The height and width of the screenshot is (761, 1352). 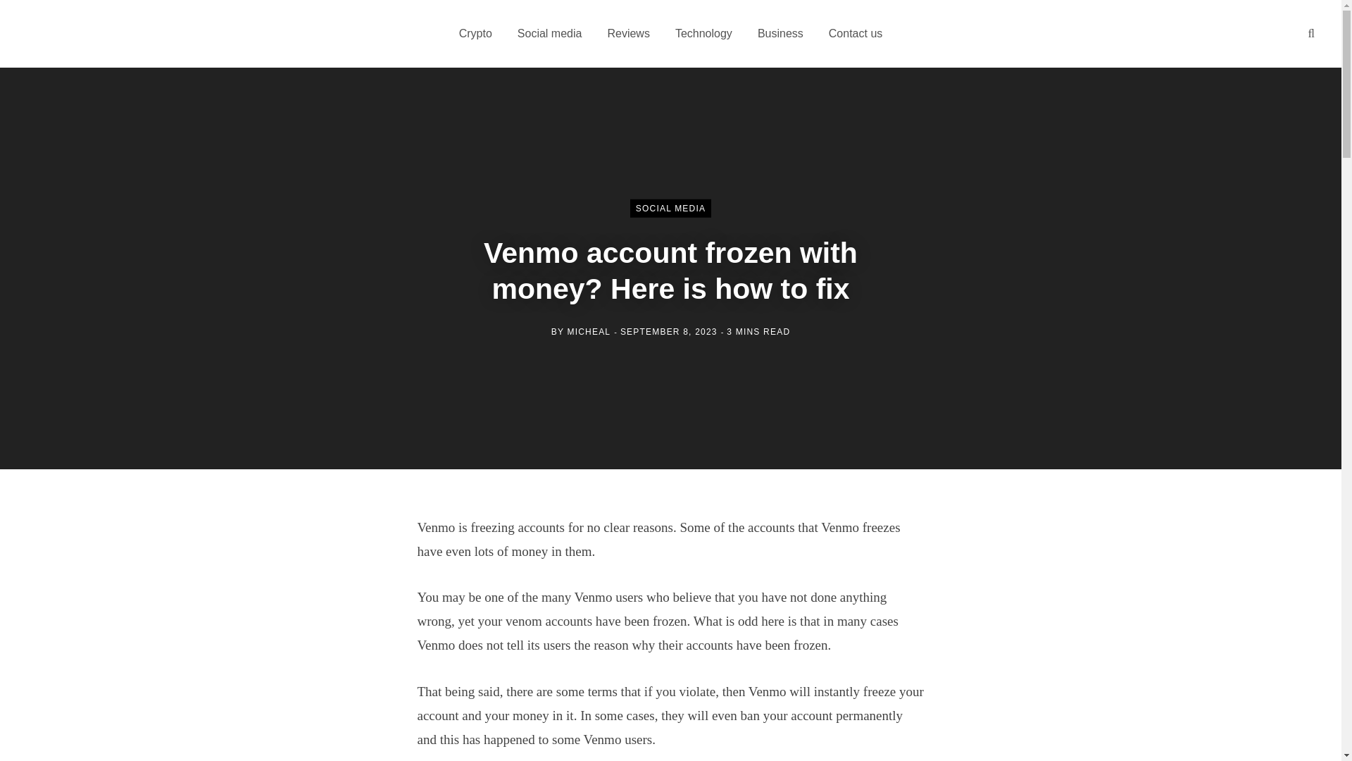 What do you see at coordinates (670, 208) in the screenshot?
I see `SOCIAL MEDIA` at bounding box center [670, 208].